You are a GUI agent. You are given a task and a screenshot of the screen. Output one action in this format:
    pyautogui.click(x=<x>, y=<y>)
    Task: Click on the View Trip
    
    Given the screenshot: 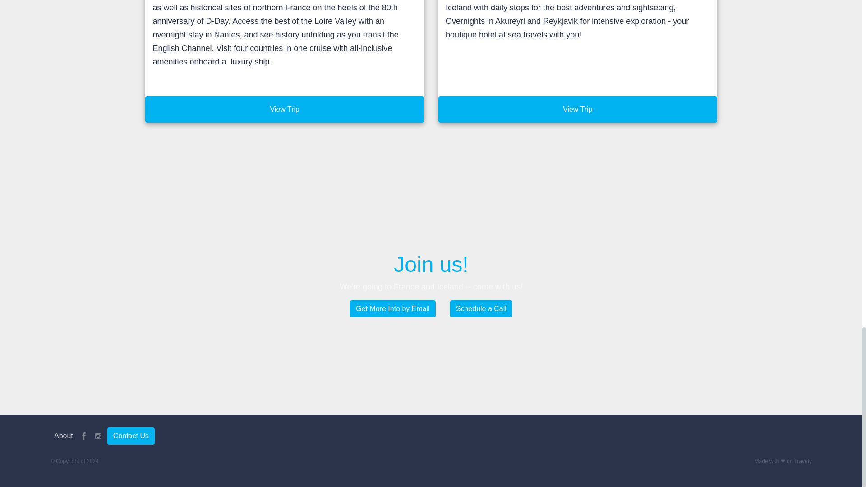 What is the action you would take?
    pyautogui.click(x=285, y=109)
    